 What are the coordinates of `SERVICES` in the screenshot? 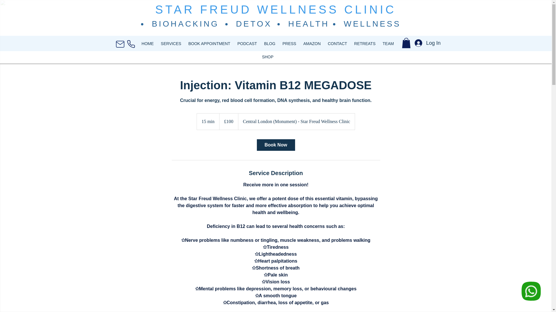 It's located at (171, 44).